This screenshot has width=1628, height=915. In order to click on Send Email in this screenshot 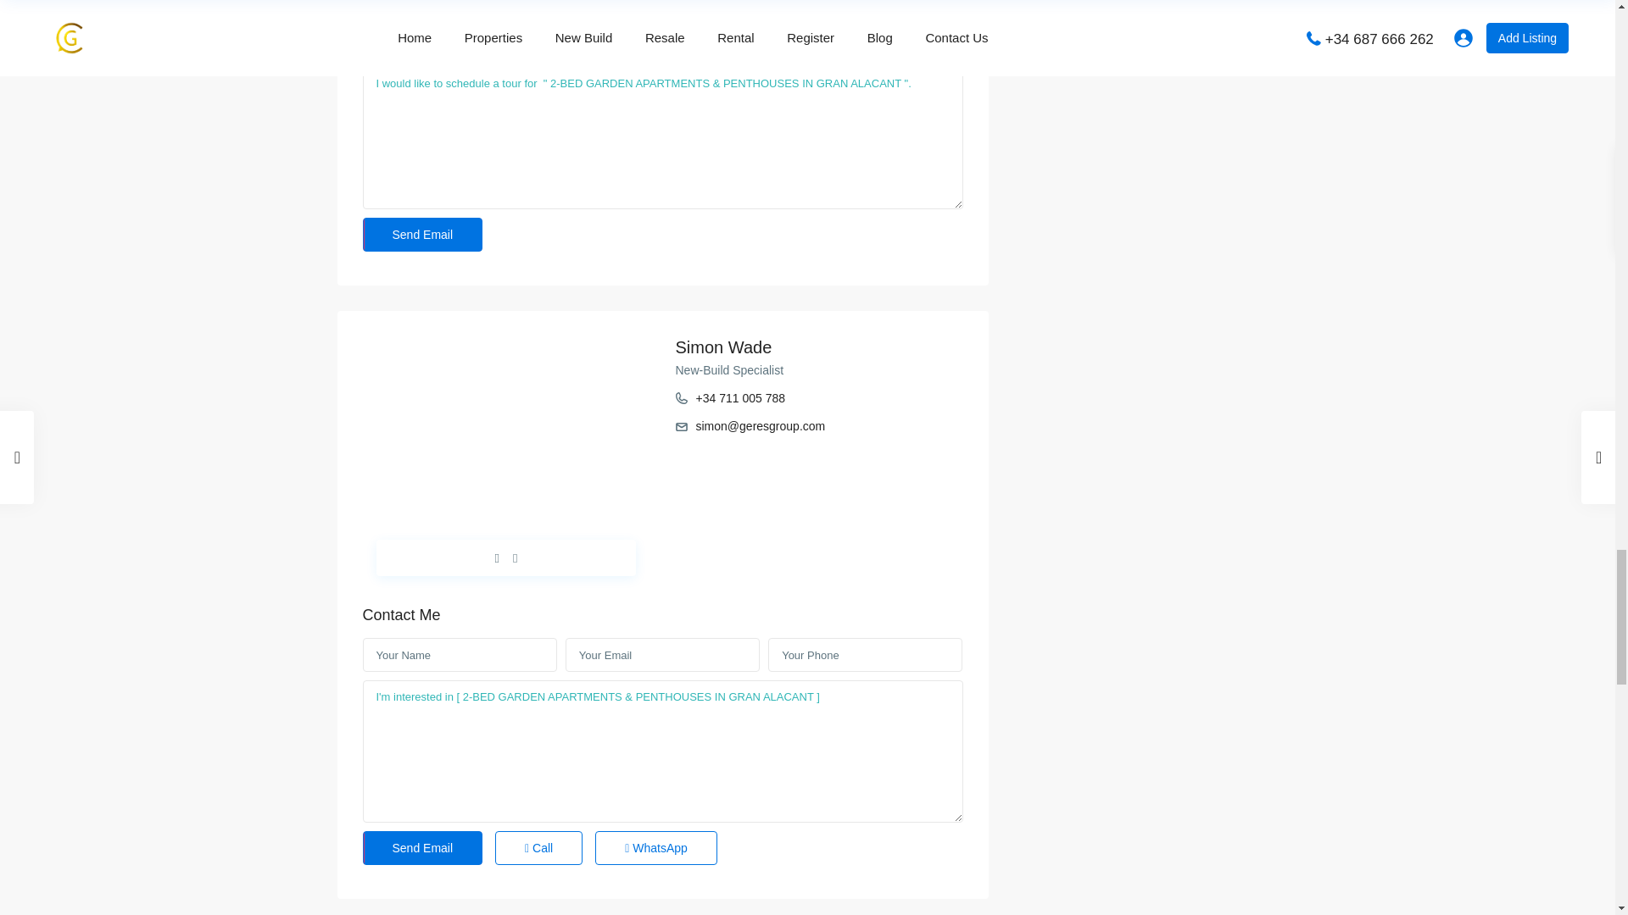, I will do `click(423, 235)`.